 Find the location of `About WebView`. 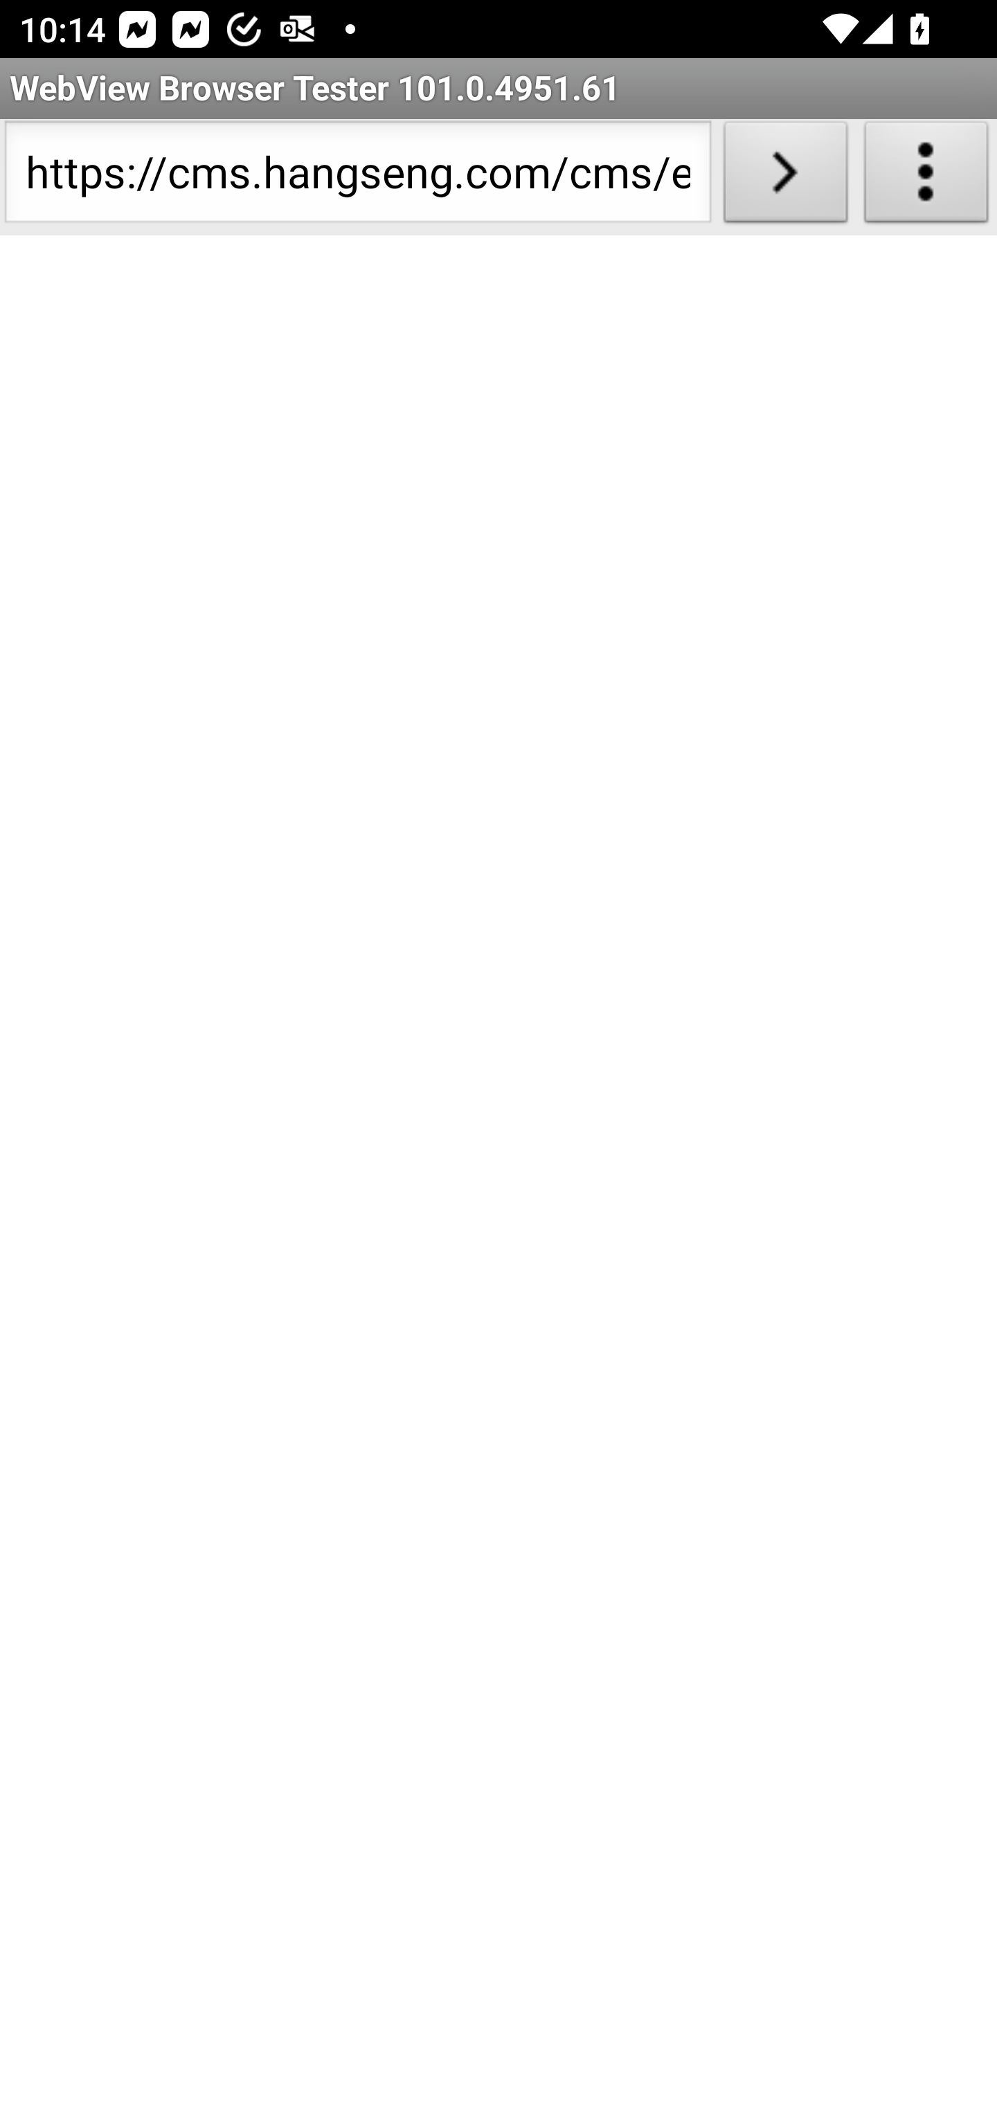

About WebView is located at coordinates (926, 177).